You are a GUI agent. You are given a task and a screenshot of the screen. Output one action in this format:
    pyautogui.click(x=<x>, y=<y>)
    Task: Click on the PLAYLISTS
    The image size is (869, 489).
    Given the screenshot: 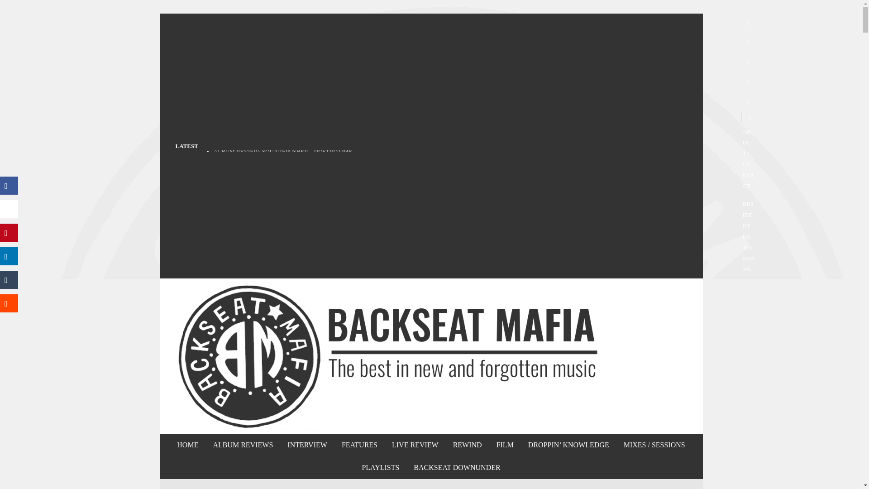 What is the action you would take?
    pyautogui.click(x=380, y=467)
    